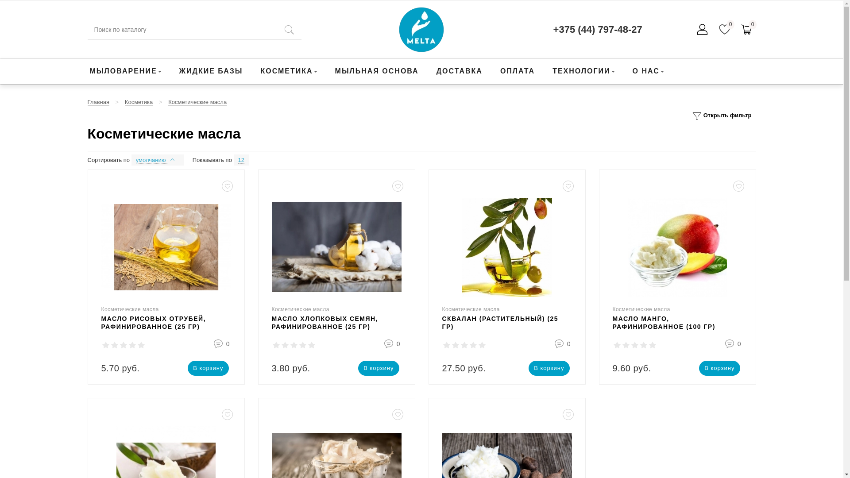 This screenshot has width=850, height=478. Describe the element at coordinates (569, 344) in the screenshot. I see `0` at that location.